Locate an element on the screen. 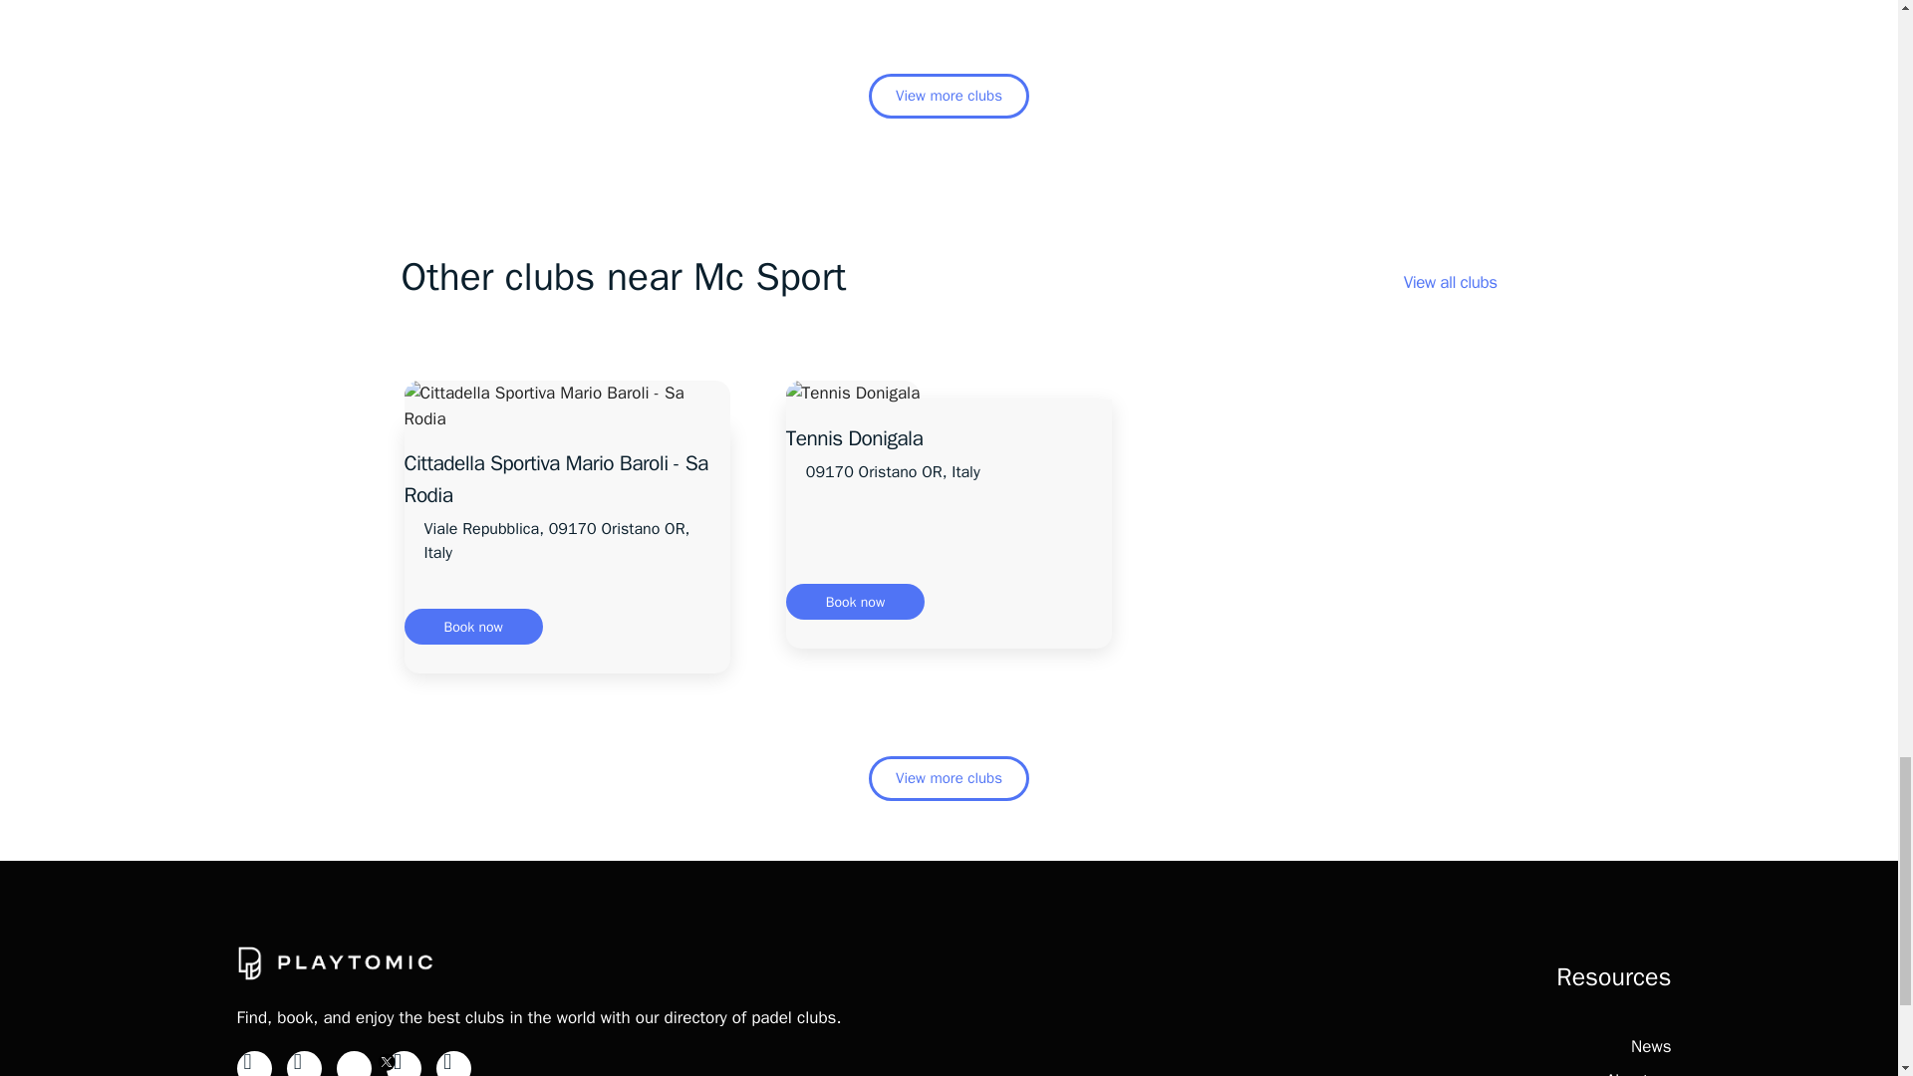 The image size is (1913, 1076). Book now is located at coordinates (473, 626).